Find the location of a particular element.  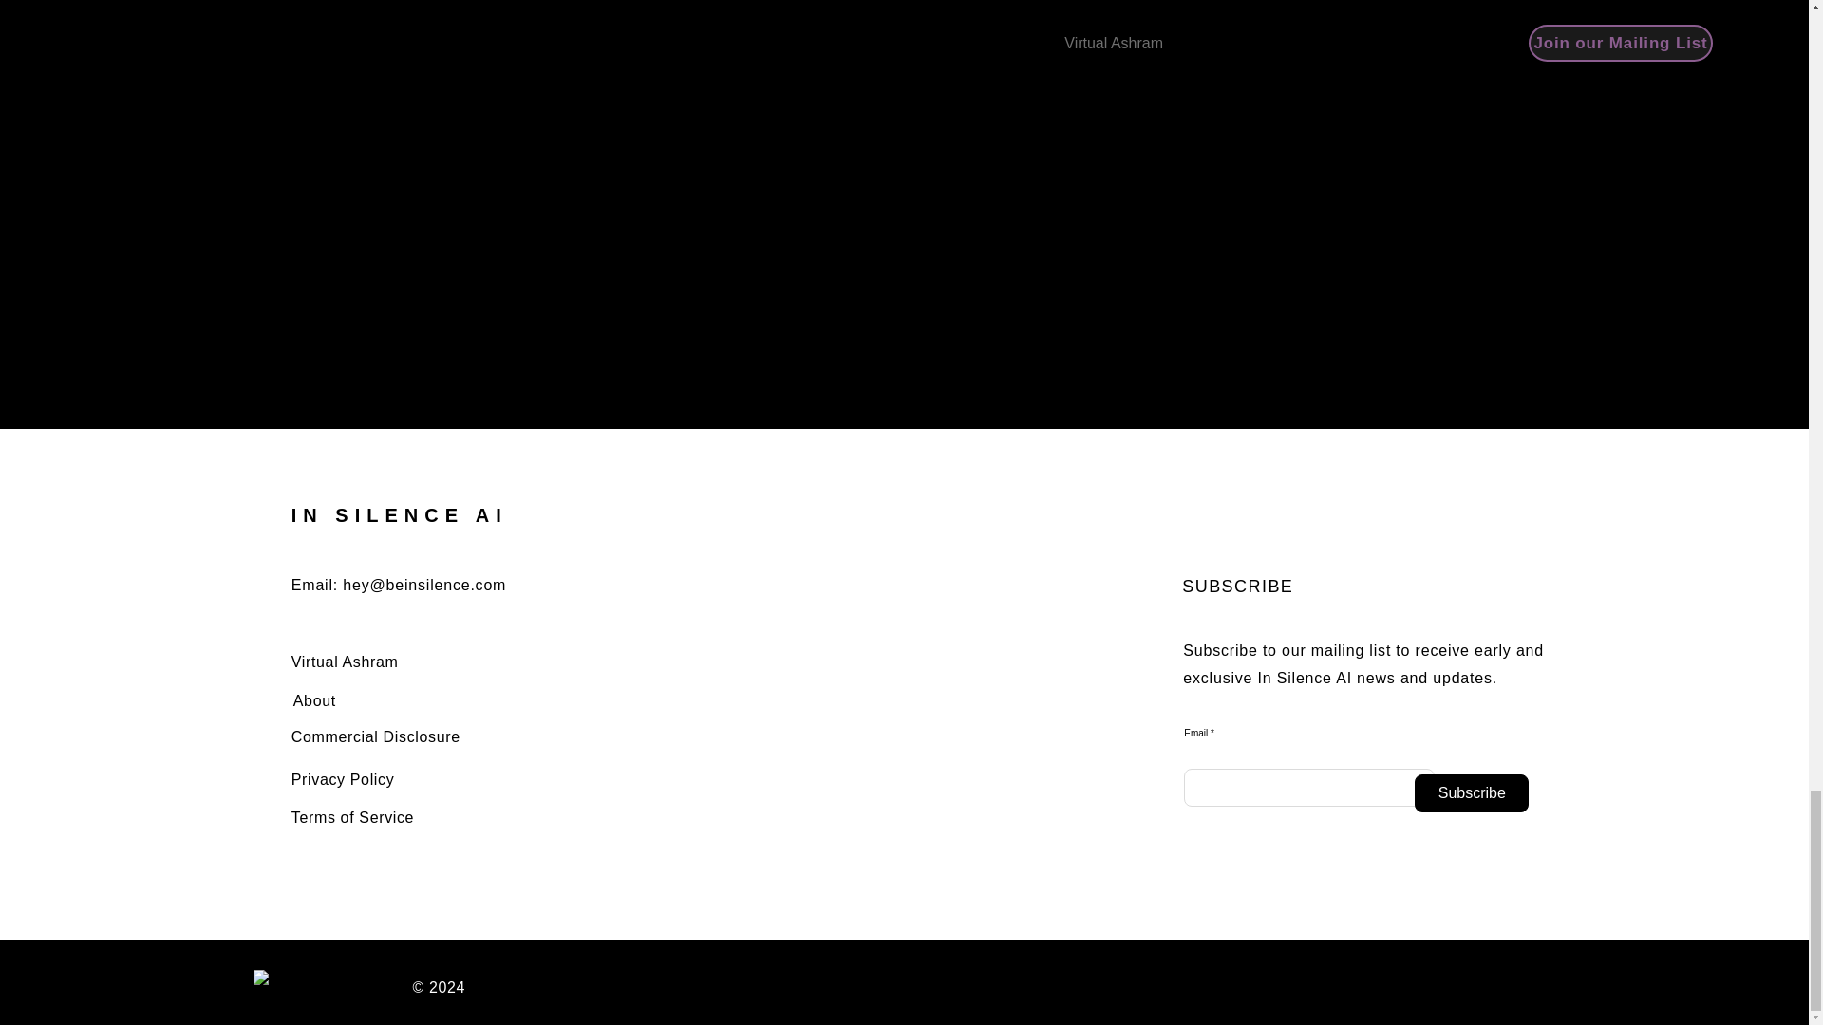

Terms of Service is located at coordinates (352, 818).